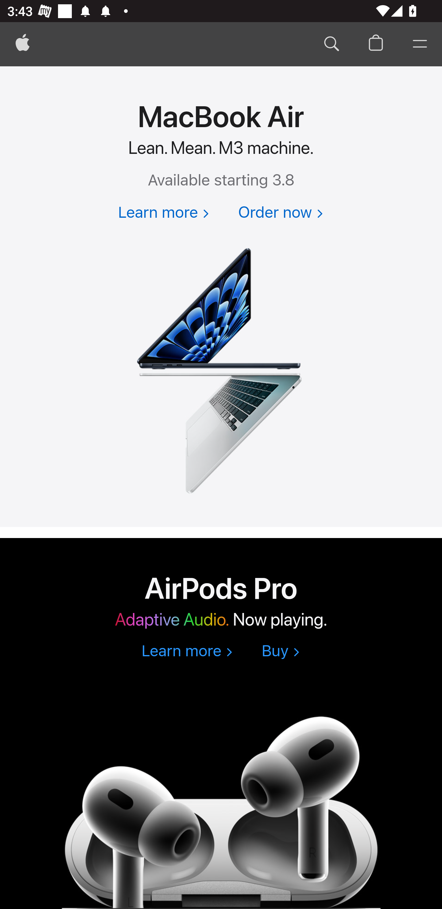 Image resolution: width=442 pixels, height=909 pixels. What do you see at coordinates (280, 213) in the screenshot?
I see `Order now, Macbook Air with M3 chip Order now ` at bounding box center [280, 213].